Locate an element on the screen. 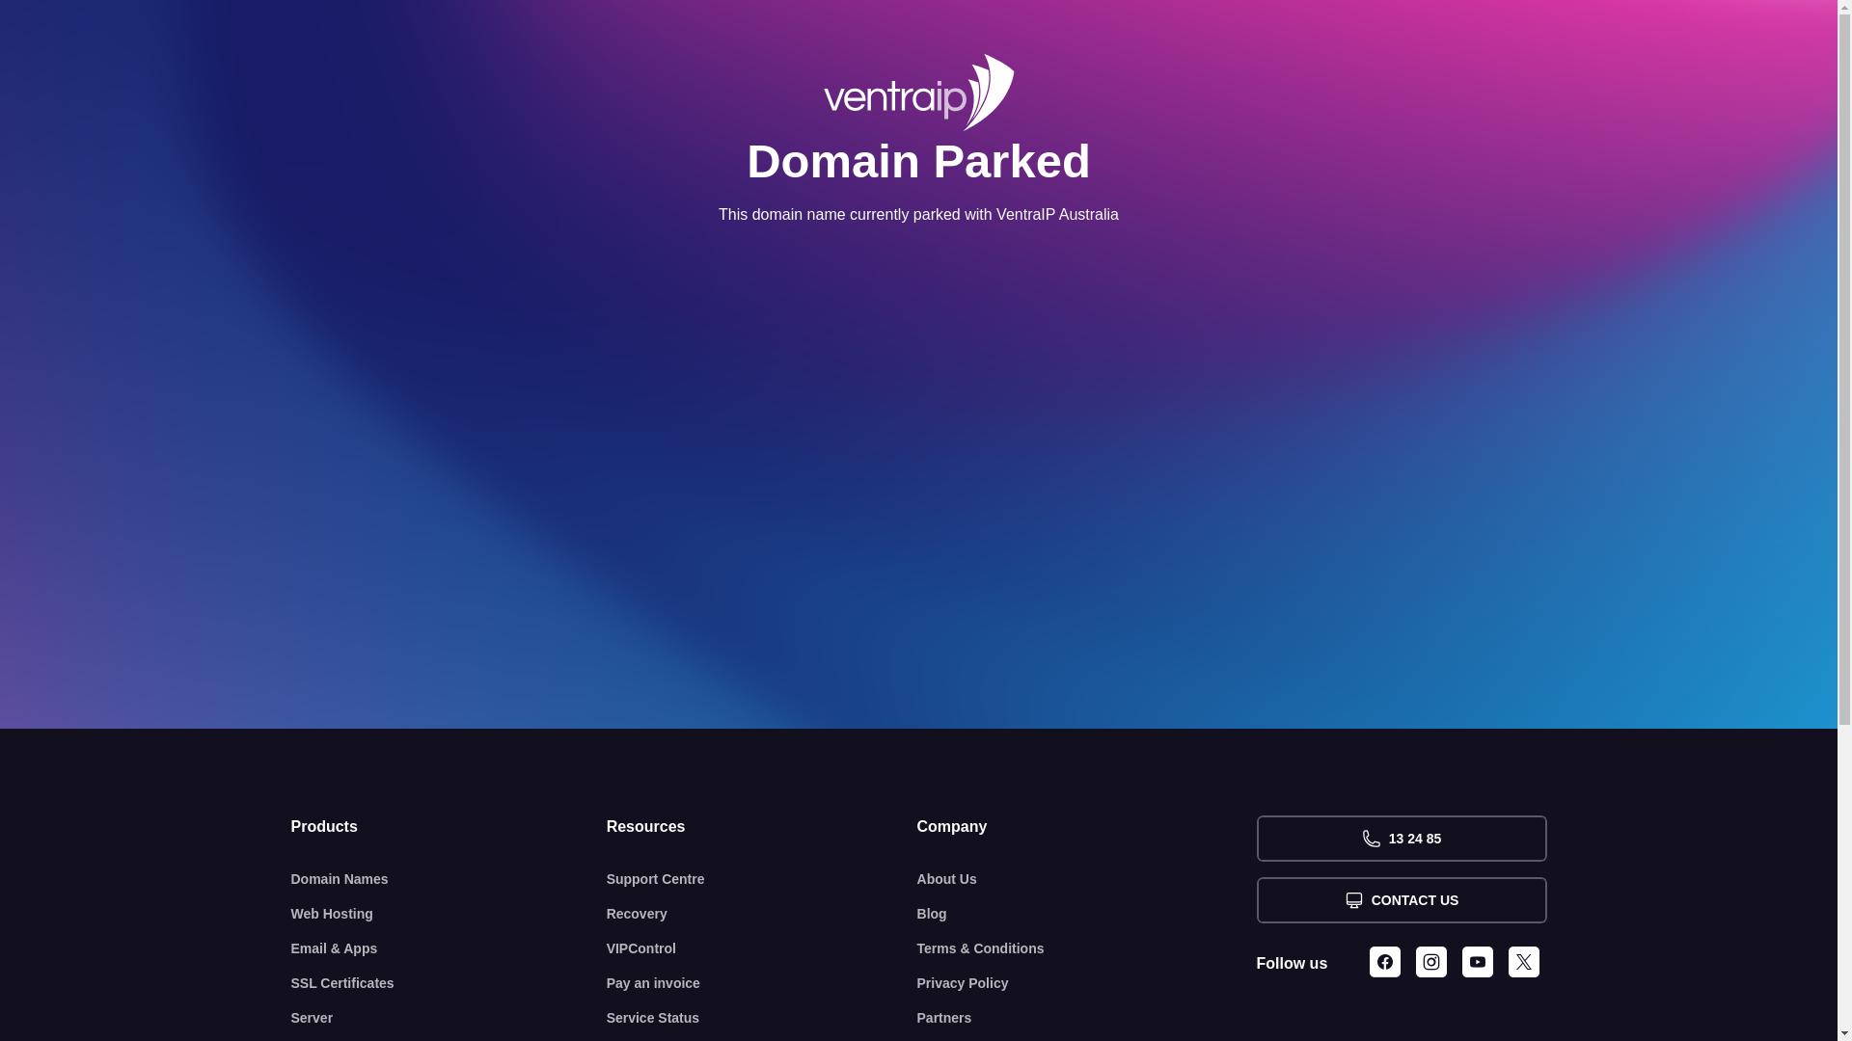 The width and height of the screenshot is (1852, 1041). Partners is located at coordinates (1087, 1018).